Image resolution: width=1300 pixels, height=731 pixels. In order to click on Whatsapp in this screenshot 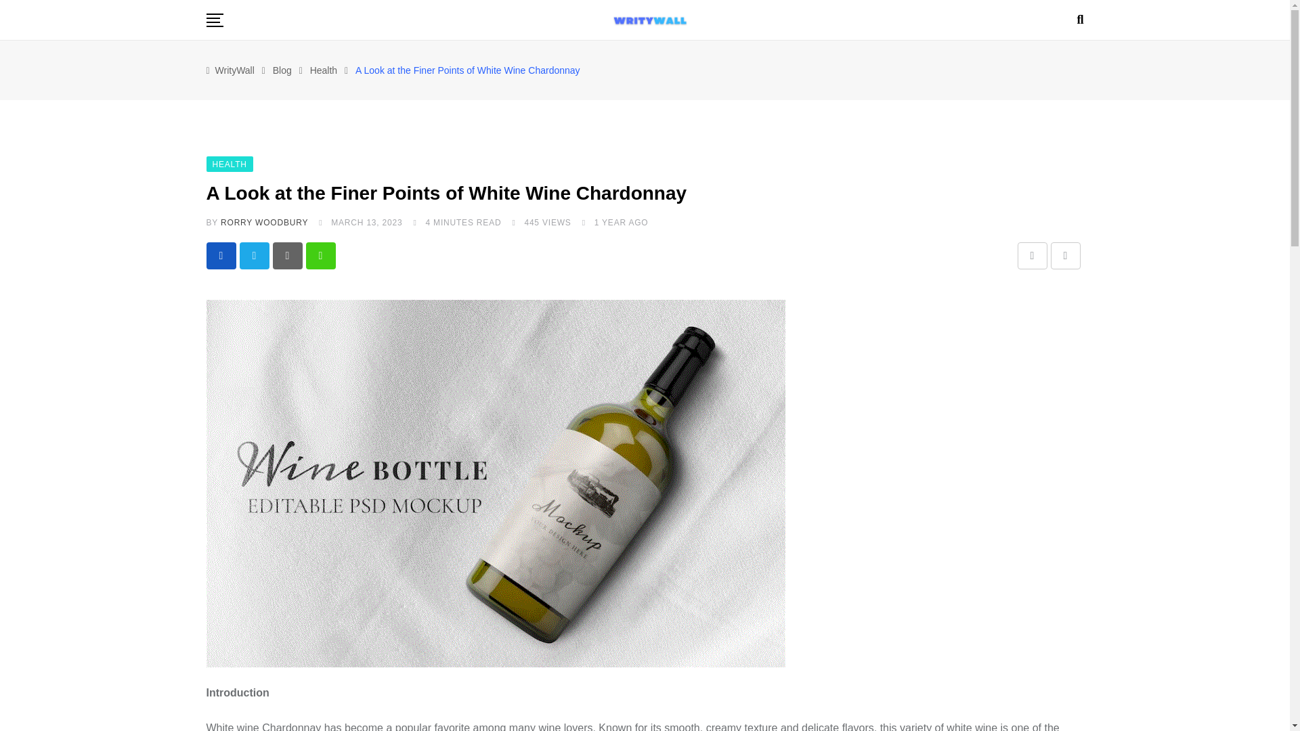, I will do `click(320, 256)`.